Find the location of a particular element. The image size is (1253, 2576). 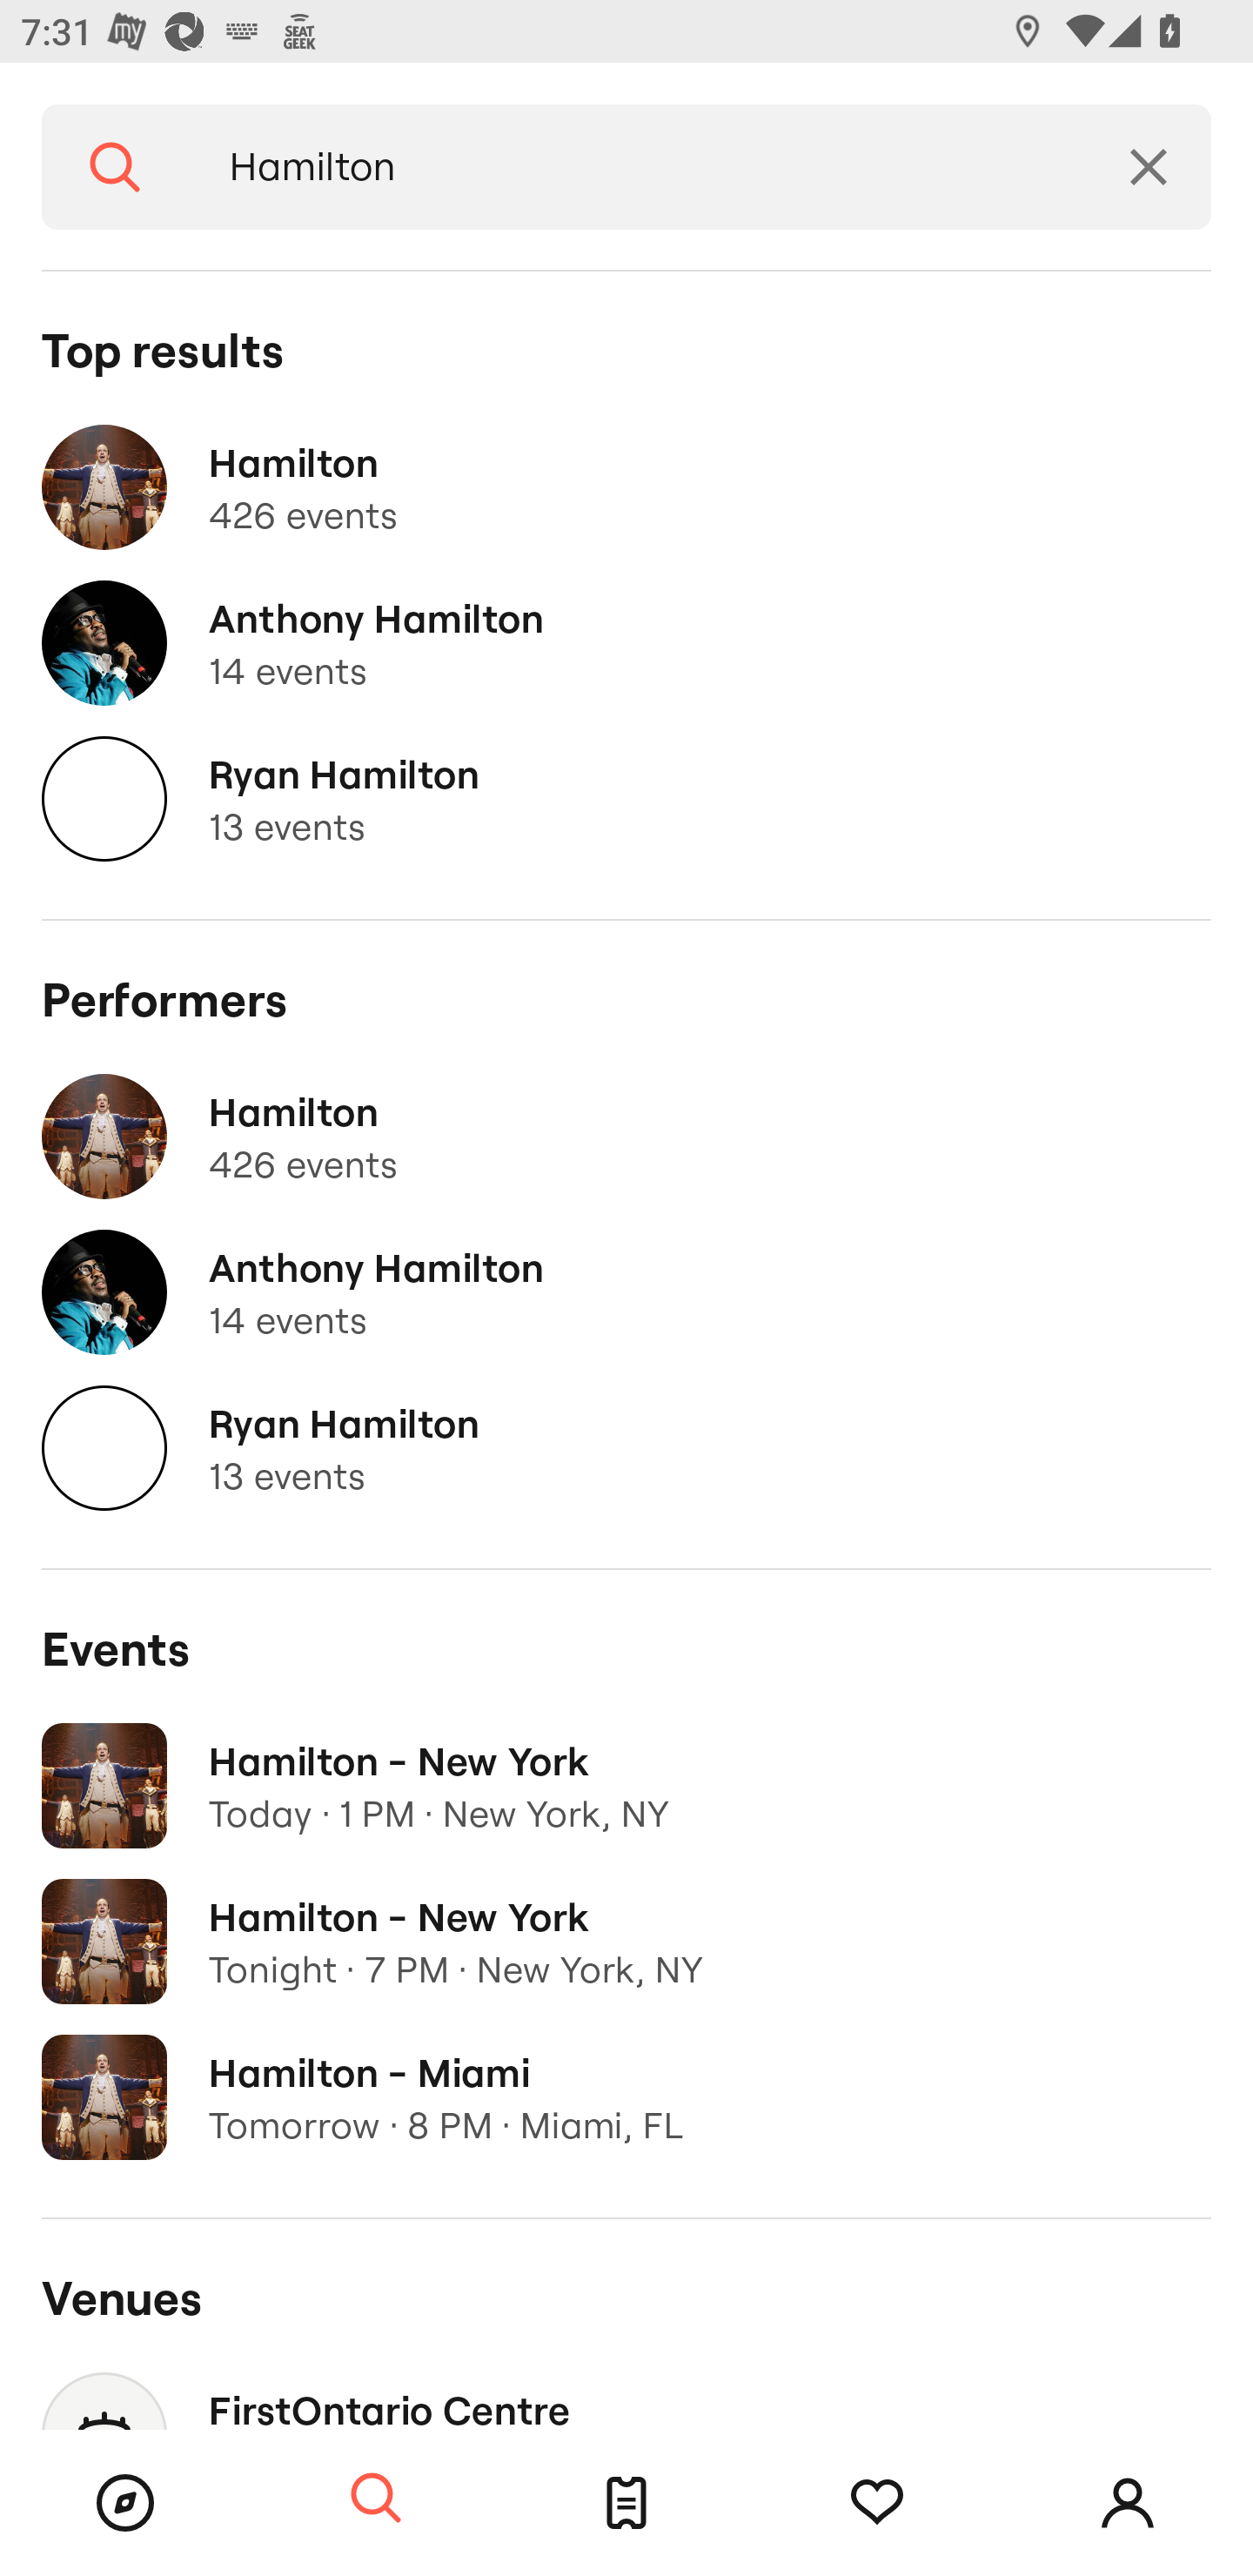

Anthony Hamilton 14 events is located at coordinates (626, 644).